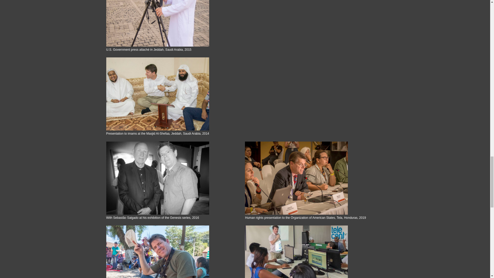  What do you see at coordinates (172, 23) in the screenshot?
I see `Jeddah, Saudi Arabia, 2015` at bounding box center [172, 23].